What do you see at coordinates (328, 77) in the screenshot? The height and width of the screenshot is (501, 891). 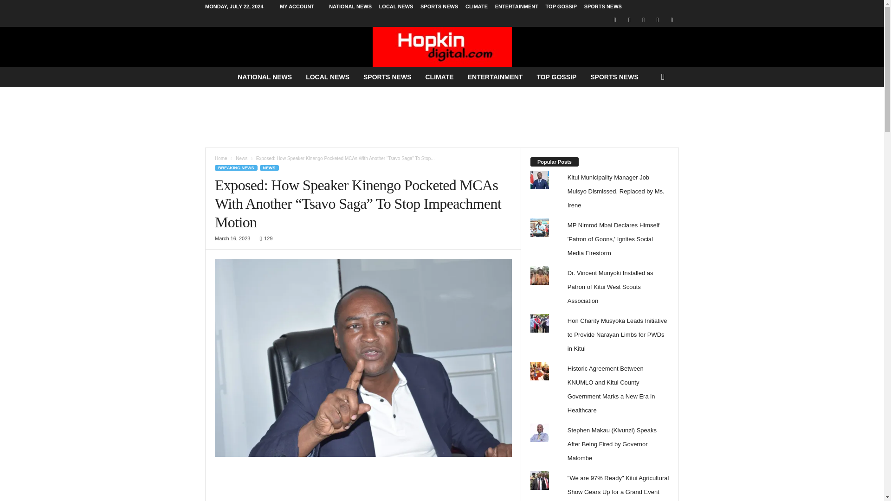 I see `LOCAL NEWS` at bounding box center [328, 77].